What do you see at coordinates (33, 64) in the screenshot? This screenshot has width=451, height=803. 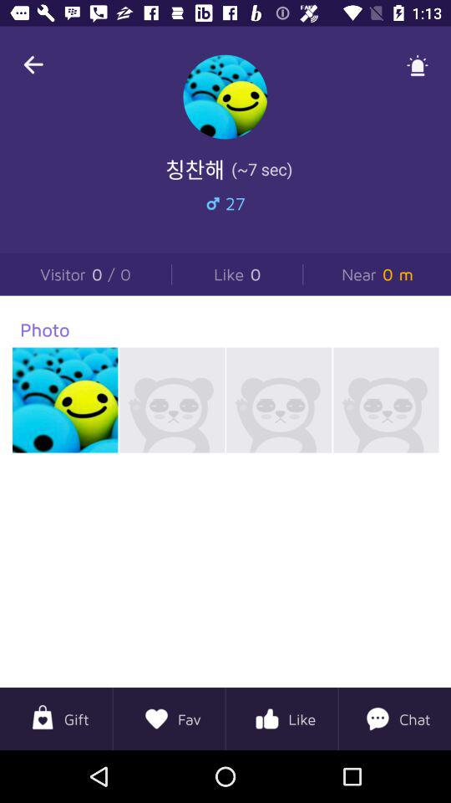 I see `select the top left arrow which is in blue background` at bounding box center [33, 64].